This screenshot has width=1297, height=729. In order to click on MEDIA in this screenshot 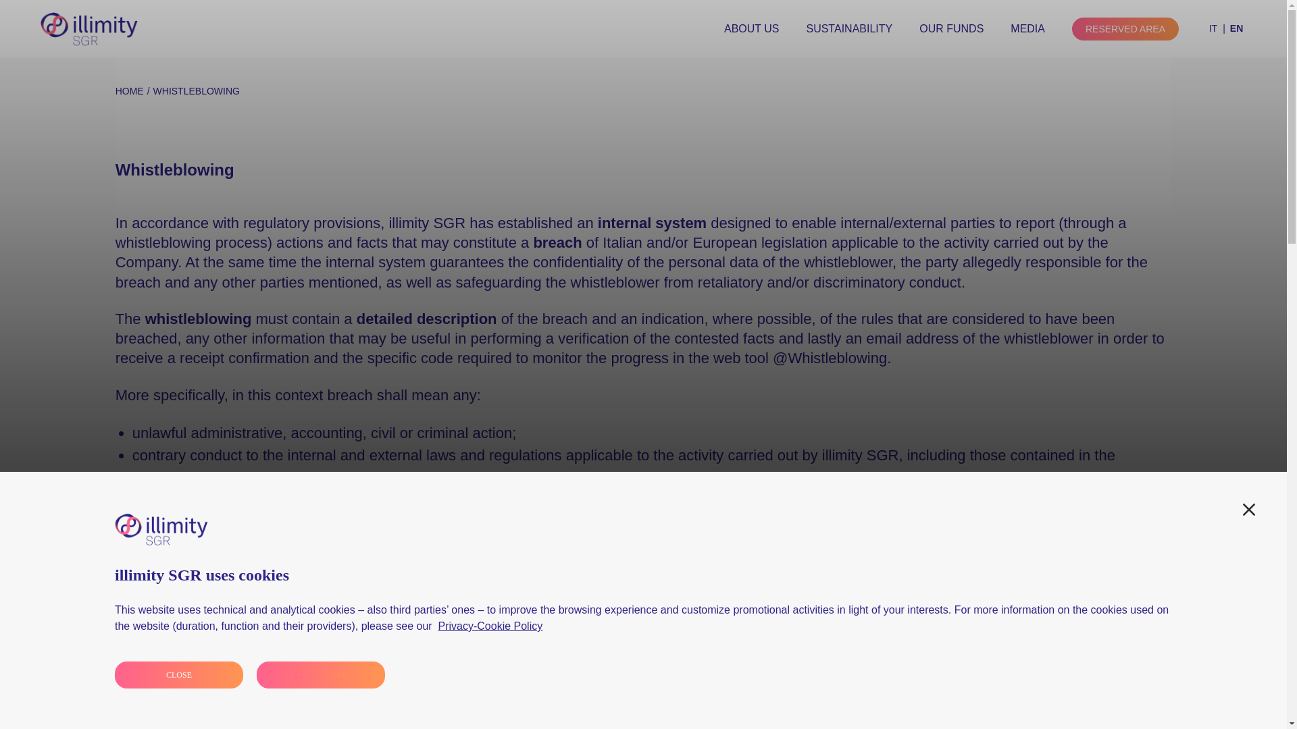, I will do `click(1027, 28)`.